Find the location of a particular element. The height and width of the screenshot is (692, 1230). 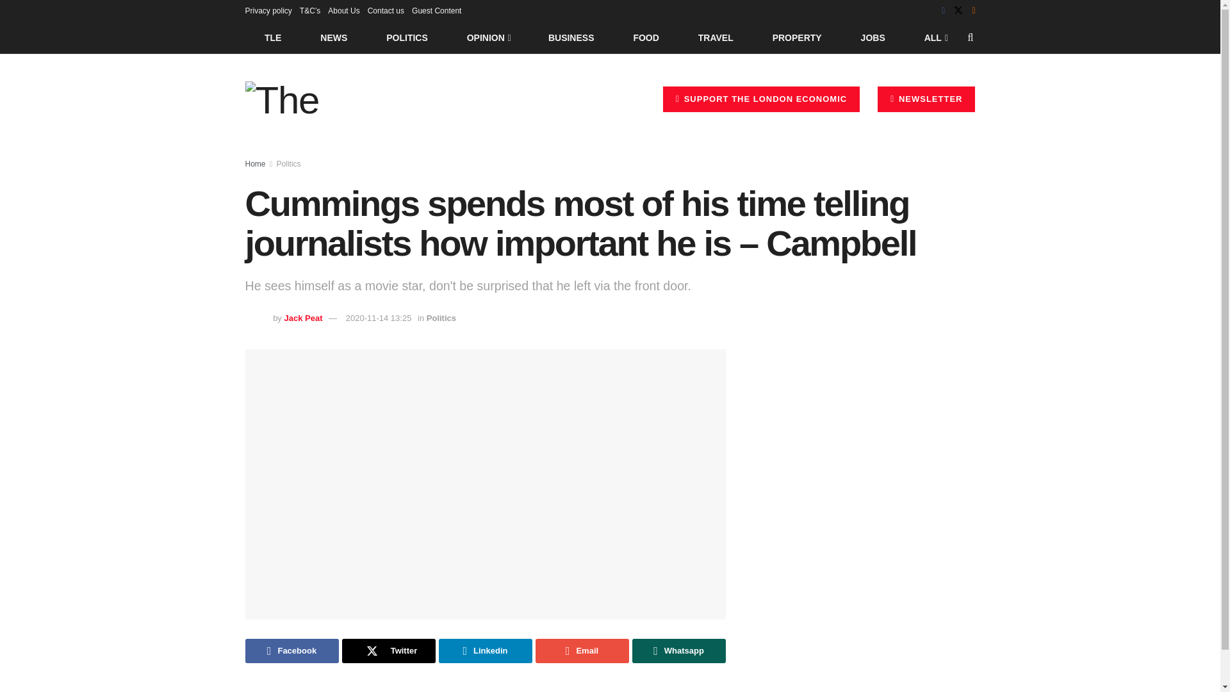

TRAVEL is located at coordinates (716, 37).